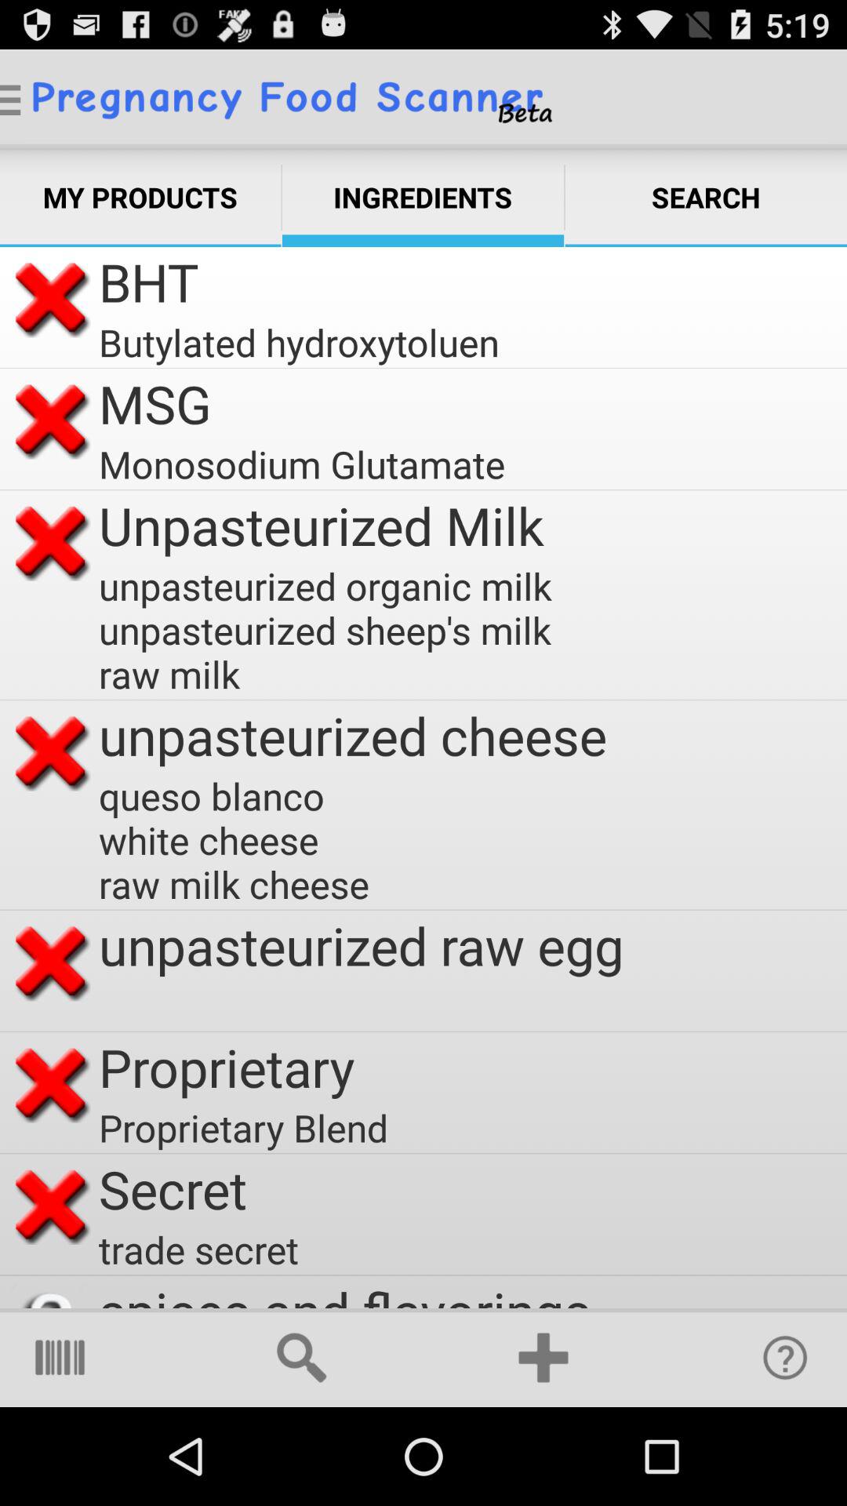 Image resolution: width=847 pixels, height=1506 pixels. What do you see at coordinates (199, 1249) in the screenshot?
I see `click the icon below secret icon` at bounding box center [199, 1249].